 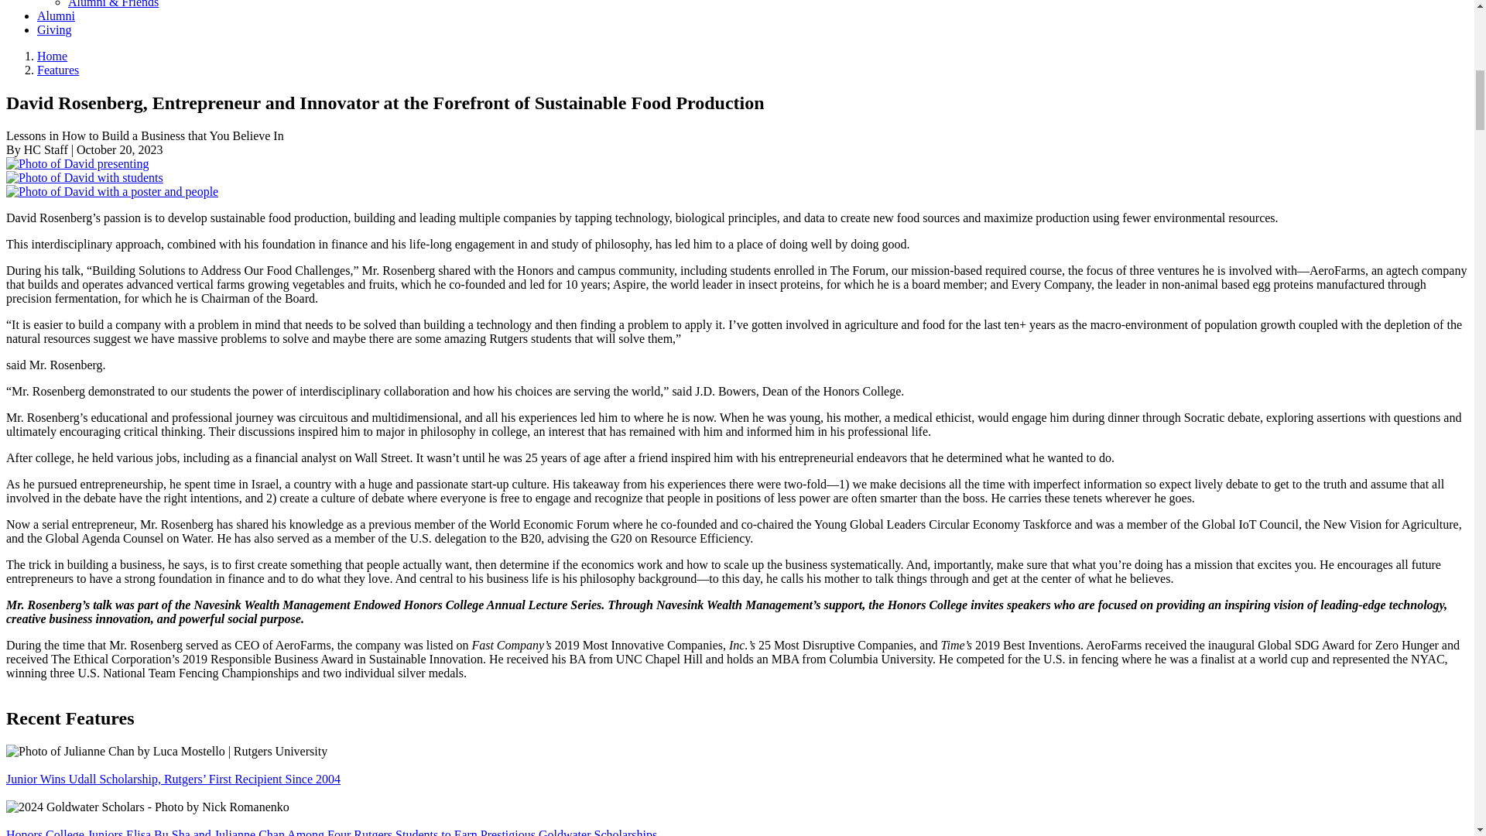 I want to click on Photo of David with students, so click(x=84, y=178).